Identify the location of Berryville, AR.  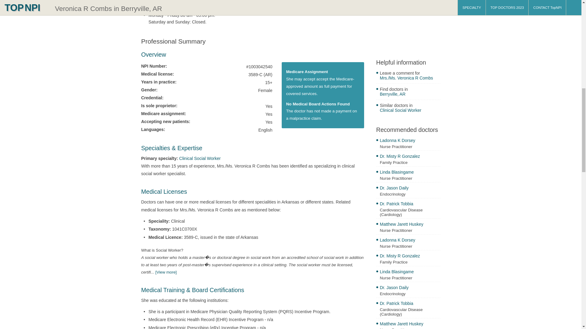
(410, 95).